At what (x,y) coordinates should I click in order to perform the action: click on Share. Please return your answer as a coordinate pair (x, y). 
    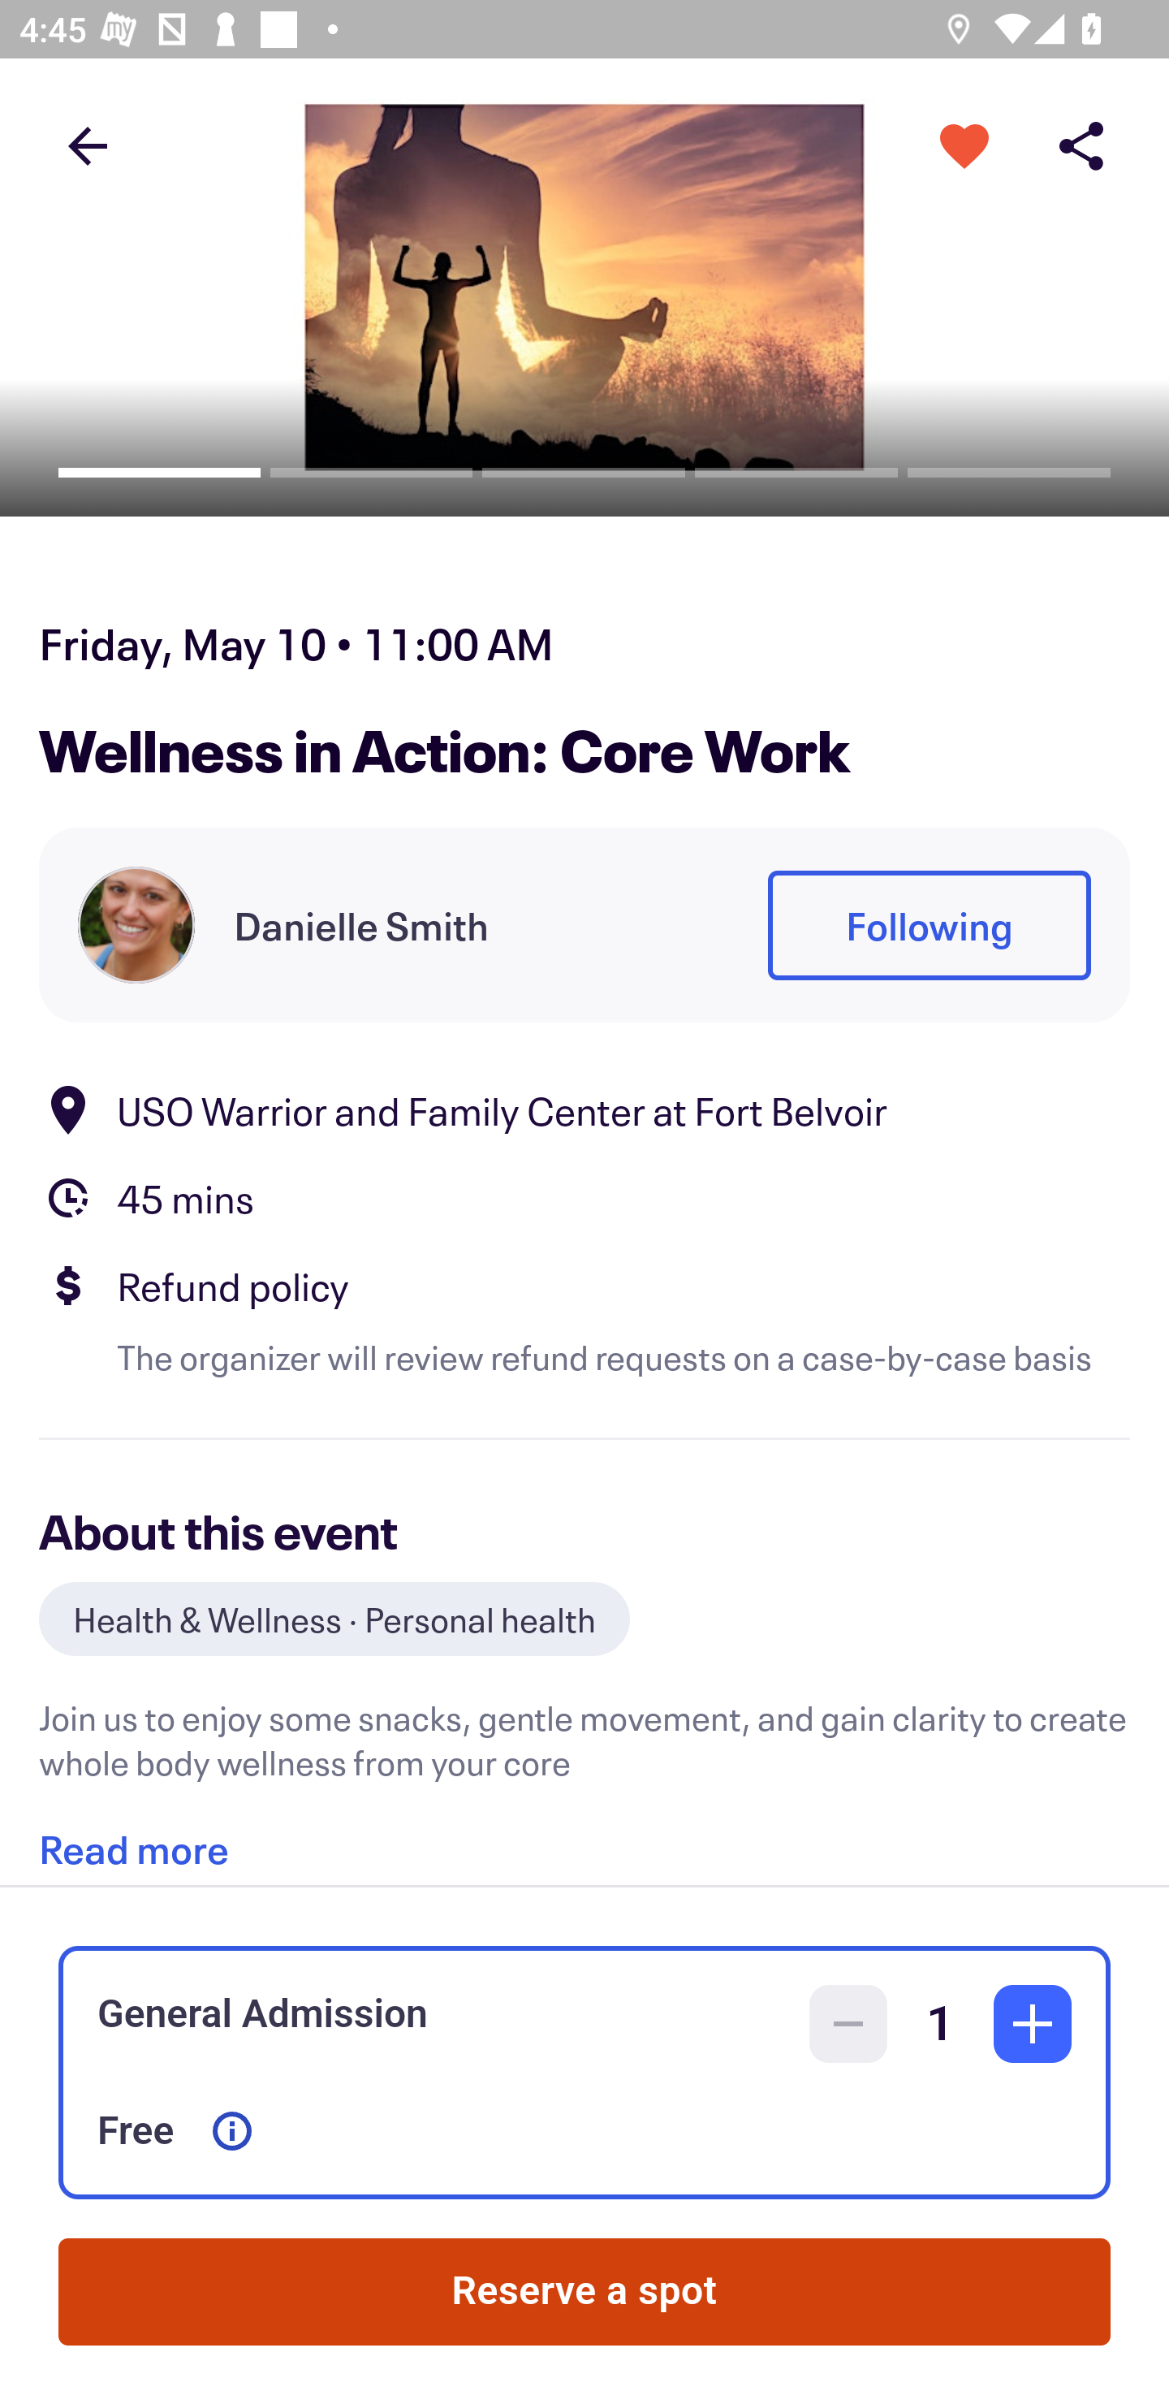
    Looking at the image, I should click on (1081, 145).